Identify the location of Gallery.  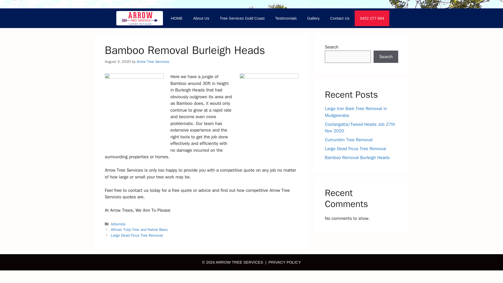
(313, 18).